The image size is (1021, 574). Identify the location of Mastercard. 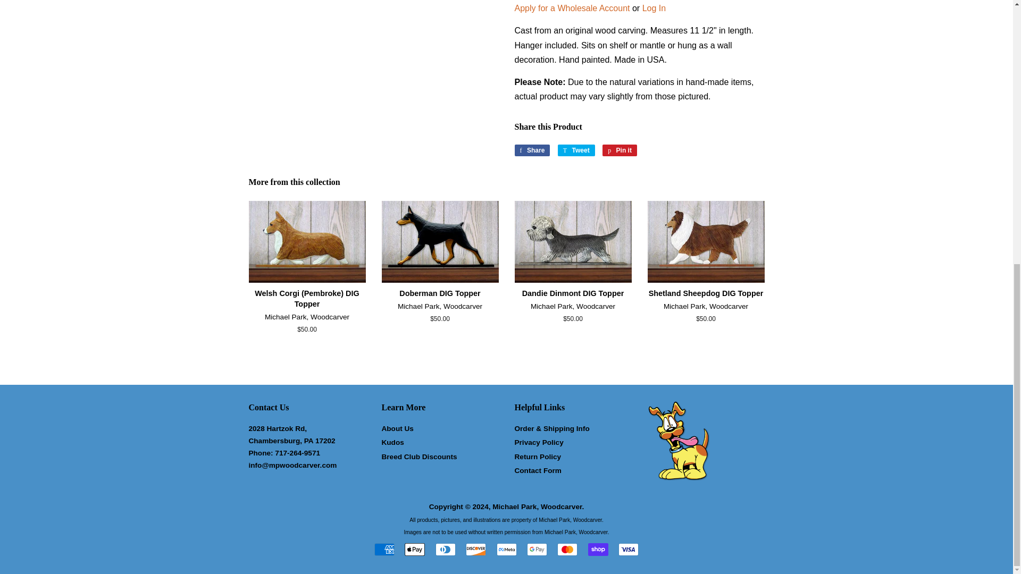
(567, 550).